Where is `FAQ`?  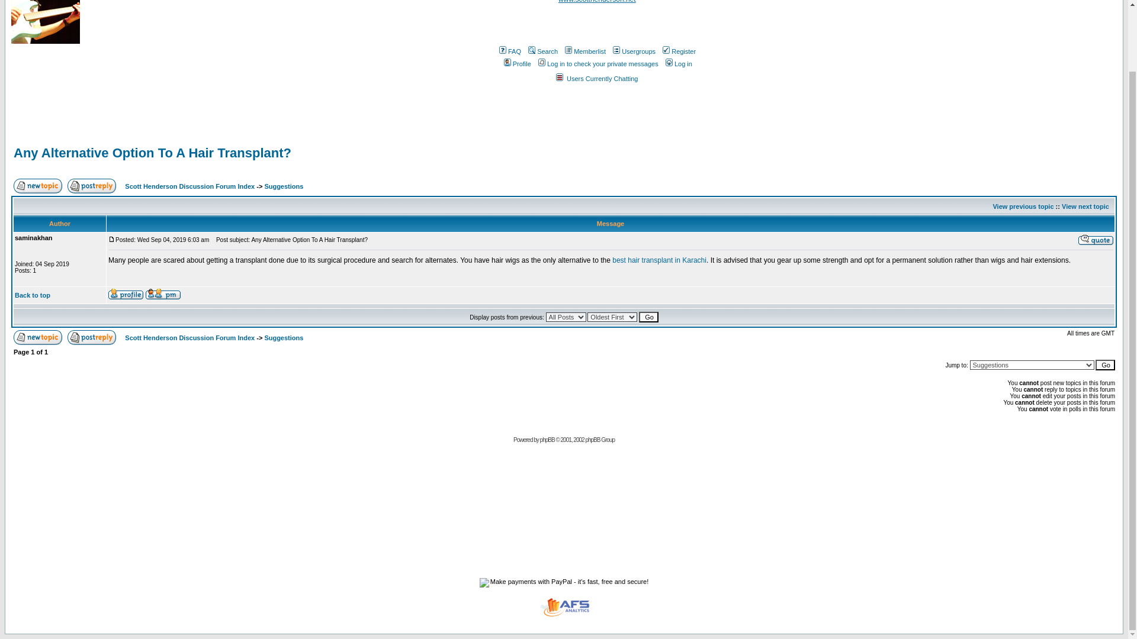
FAQ is located at coordinates (509, 51).